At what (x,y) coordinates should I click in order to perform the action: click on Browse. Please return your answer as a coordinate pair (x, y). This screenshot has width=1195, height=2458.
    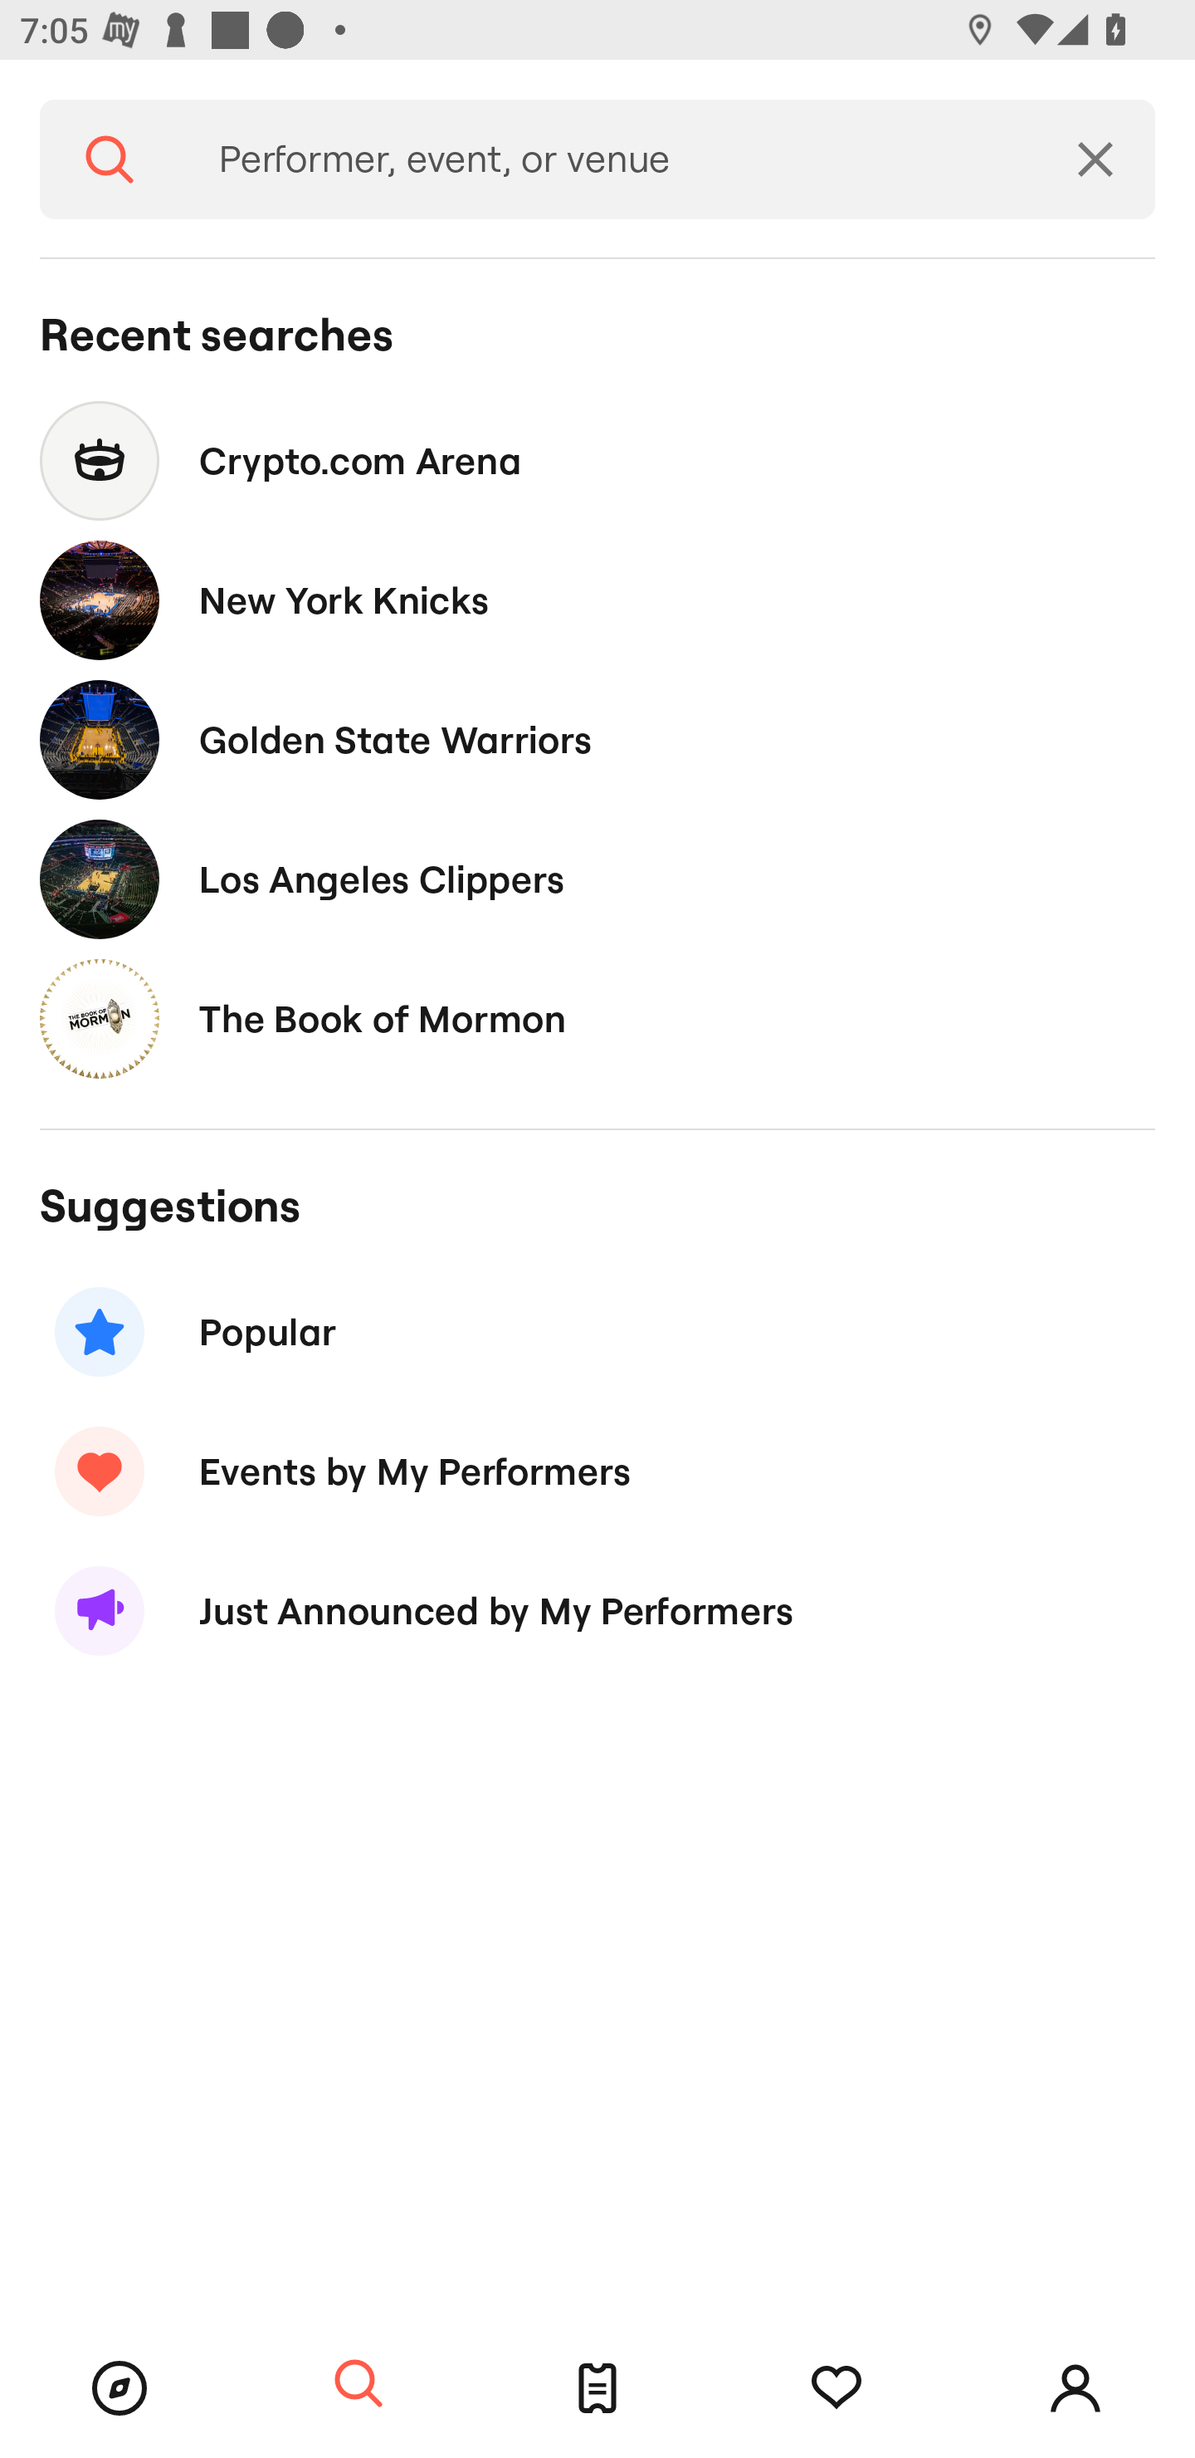
    Looking at the image, I should click on (119, 2388).